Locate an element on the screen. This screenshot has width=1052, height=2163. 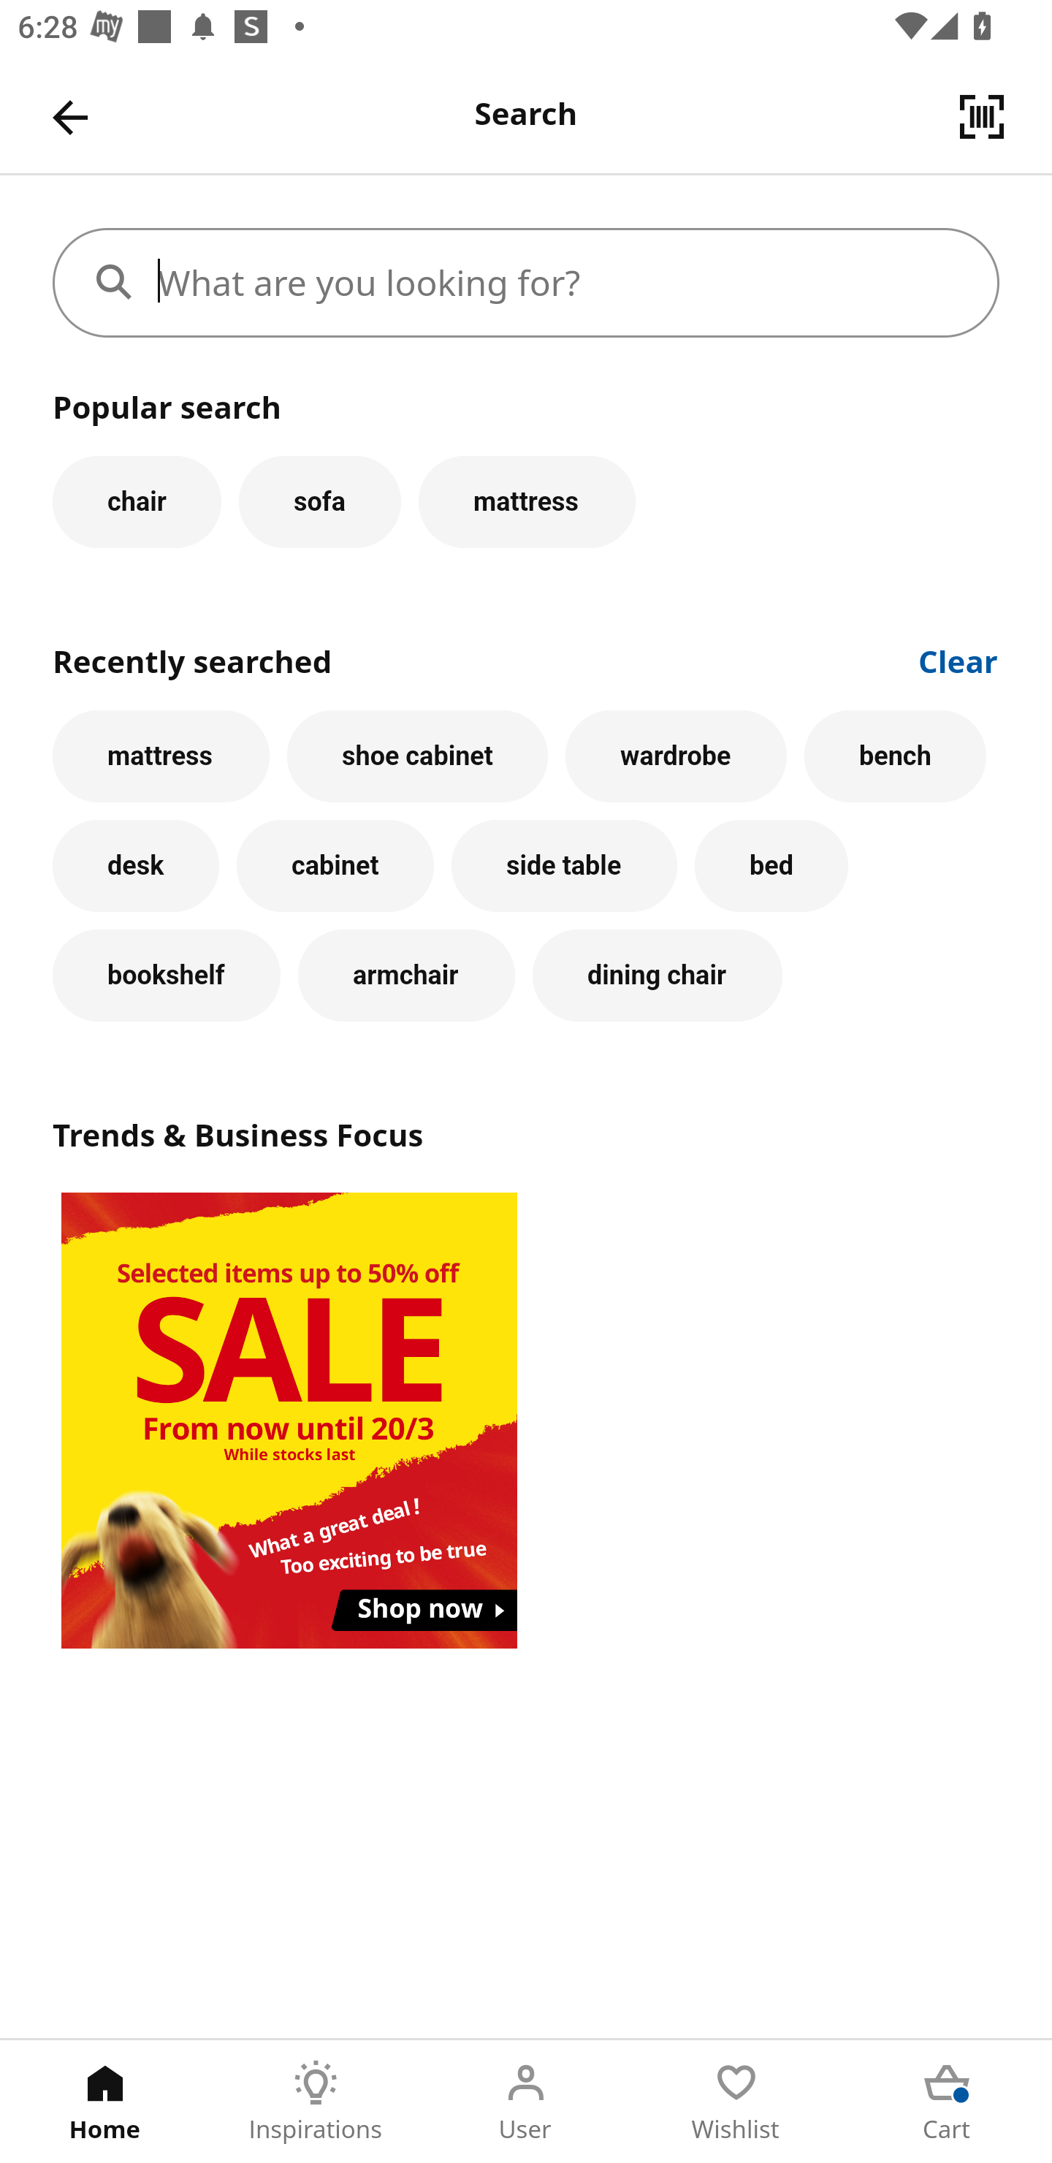
Wishlist
Tab 4 of 5 is located at coordinates (736, 2102).